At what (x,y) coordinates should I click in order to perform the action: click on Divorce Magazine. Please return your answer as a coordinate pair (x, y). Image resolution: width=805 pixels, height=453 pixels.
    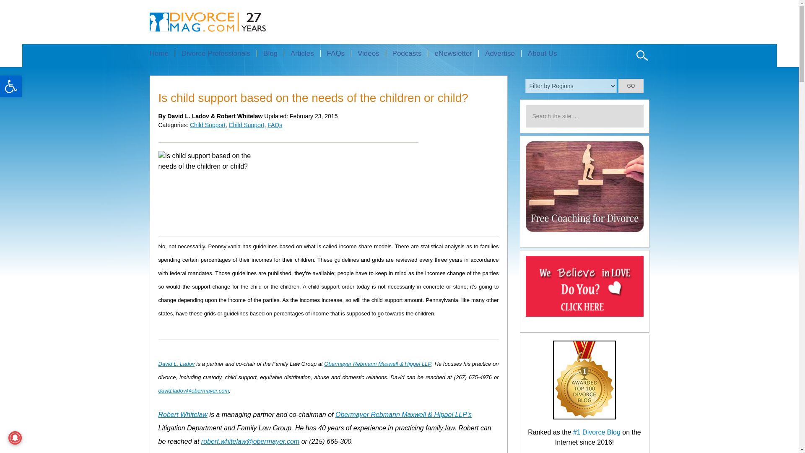
    Looking at the image, I should click on (222, 22).